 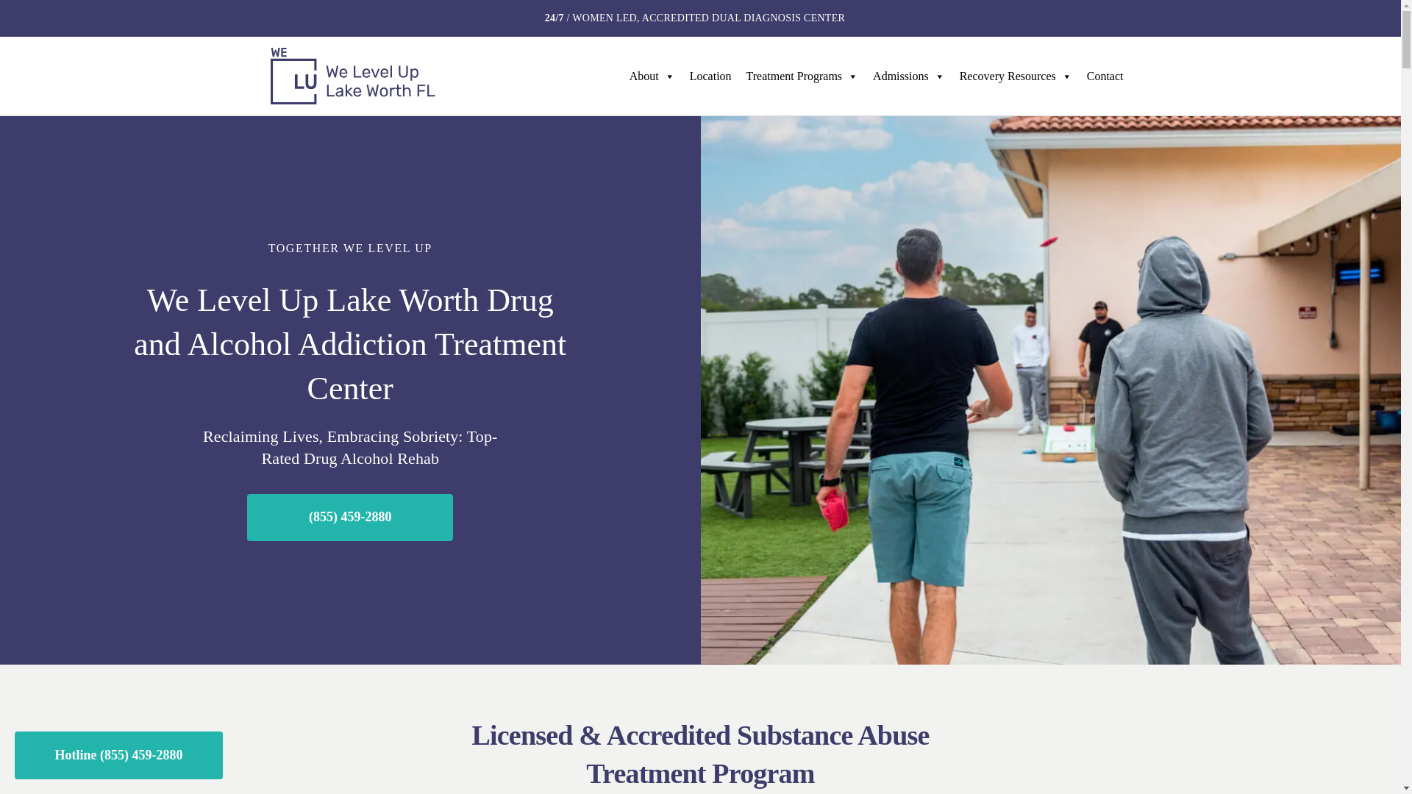 What do you see at coordinates (652, 76) in the screenshot?
I see `About` at bounding box center [652, 76].